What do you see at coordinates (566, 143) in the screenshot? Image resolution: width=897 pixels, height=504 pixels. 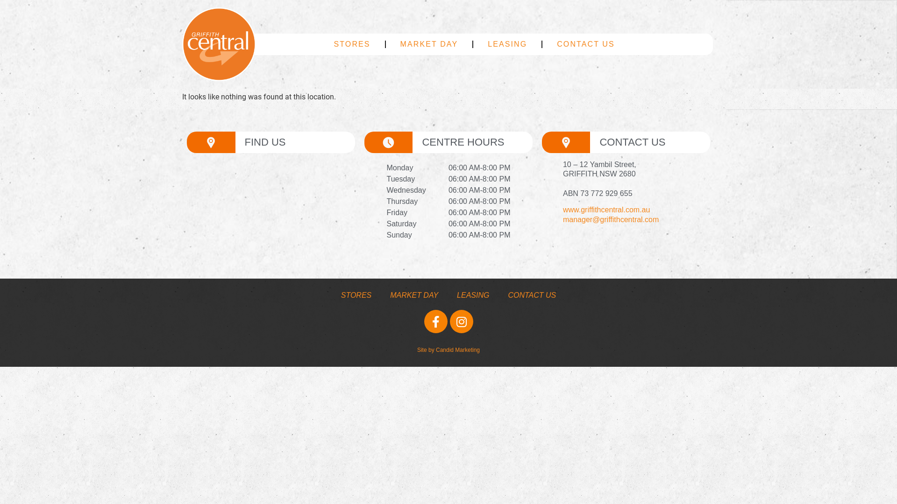 I see `UBICACION` at bounding box center [566, 143].